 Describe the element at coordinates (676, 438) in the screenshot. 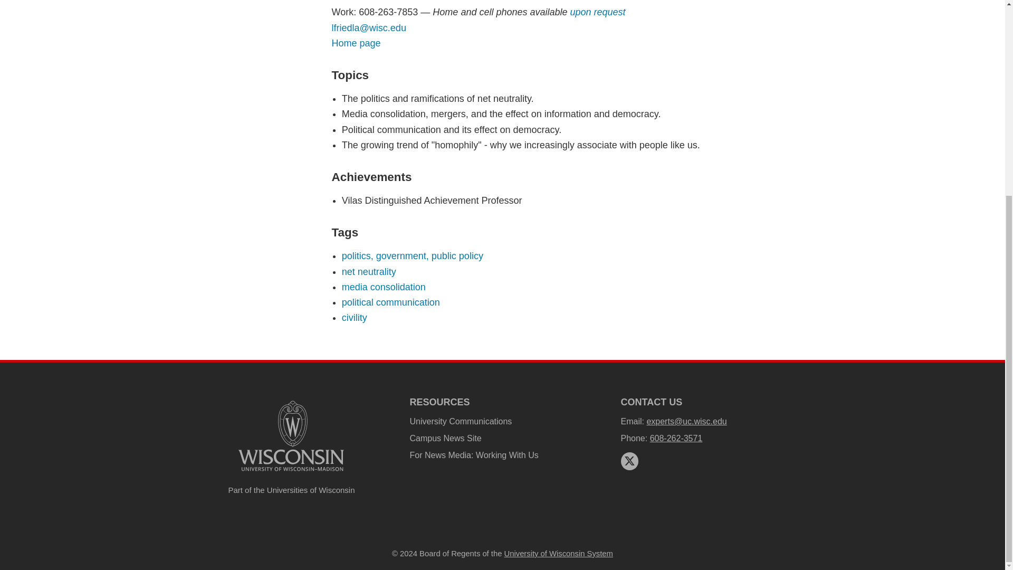

I see `608-262-3571` at that location.